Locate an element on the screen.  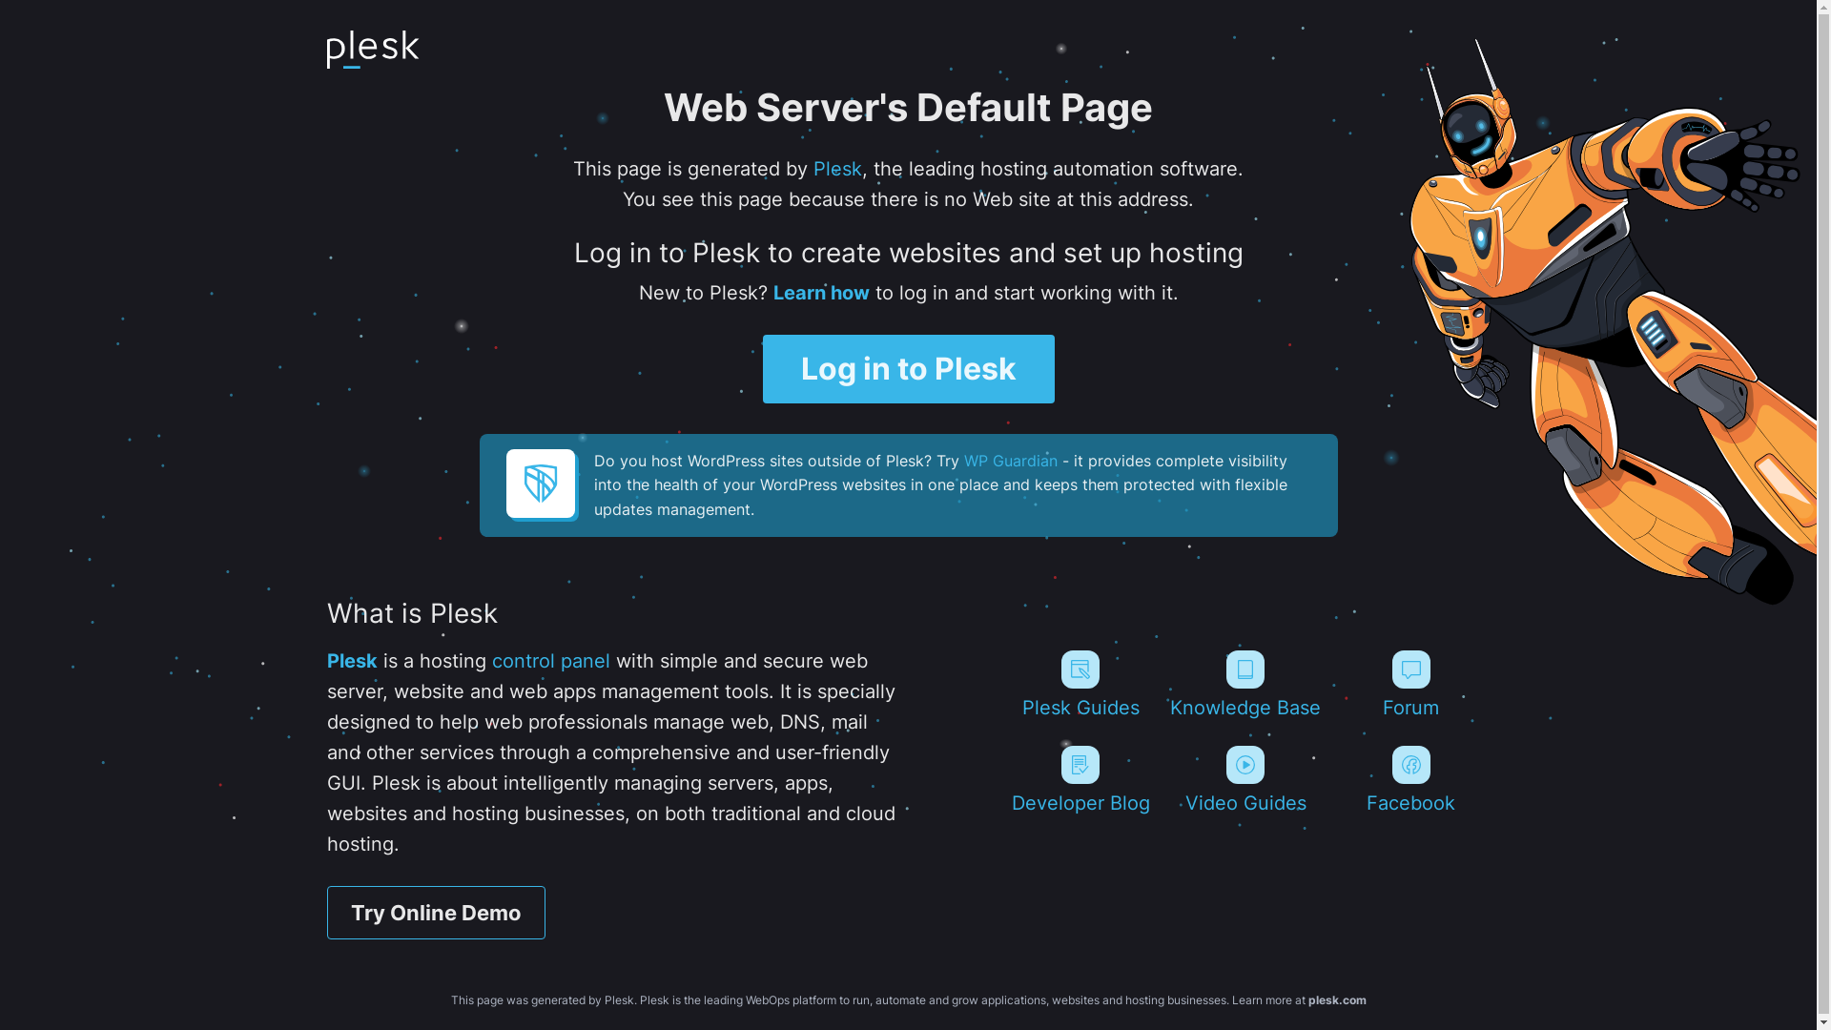
Plesk is located at coordinates (351, 661).